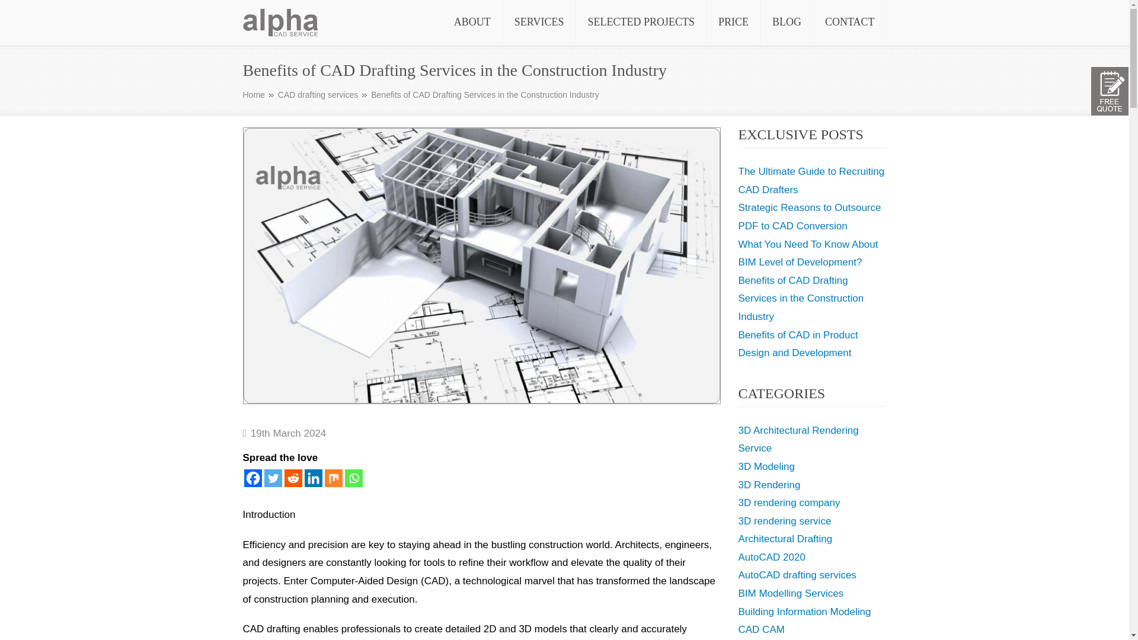 This screenshot has width=1138, height=640. Describe the element at coordinates (273, 478) in the screenshot. I see `Twitter` at that location.